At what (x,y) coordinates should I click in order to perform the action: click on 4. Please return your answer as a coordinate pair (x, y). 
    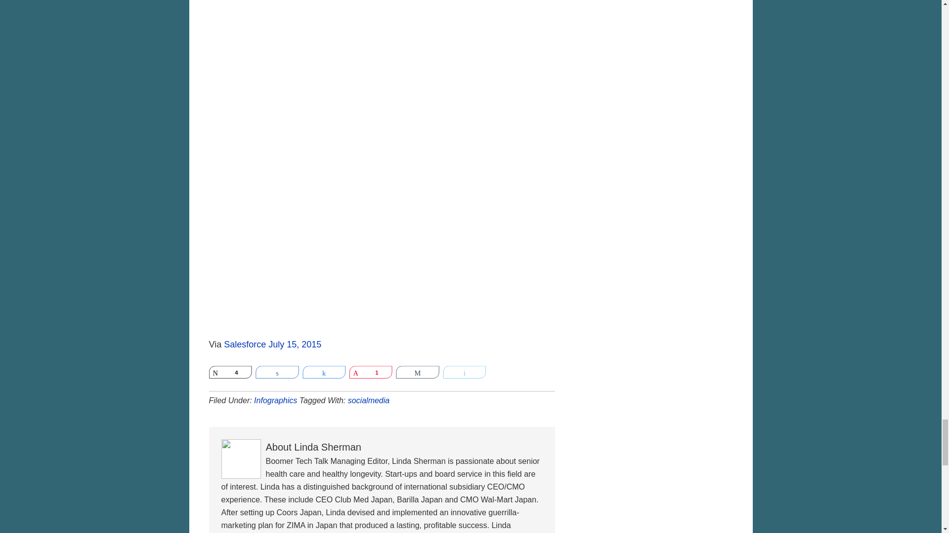
    Looking at the image, I should click on (235, 373).